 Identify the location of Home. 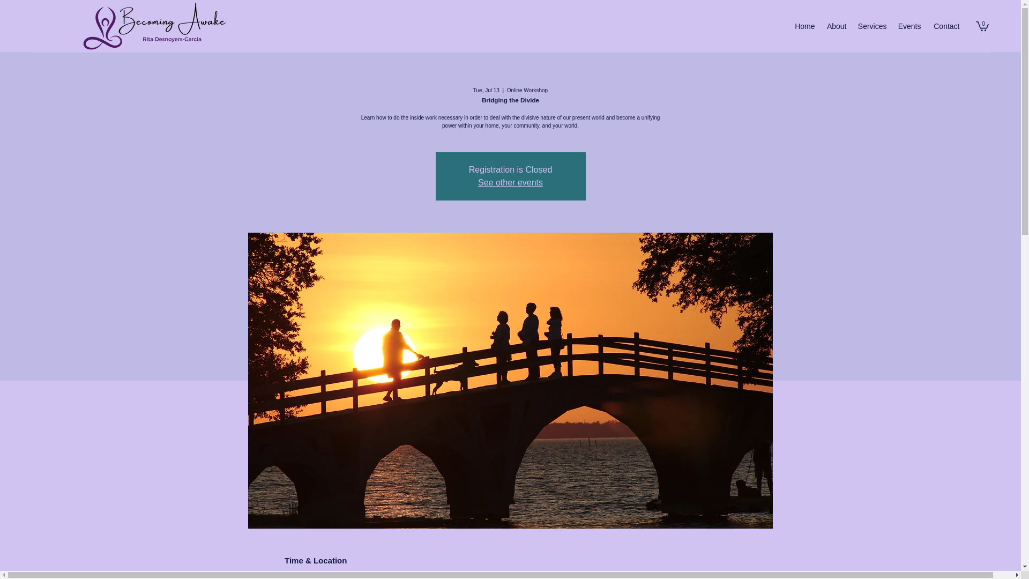
(804, 26).